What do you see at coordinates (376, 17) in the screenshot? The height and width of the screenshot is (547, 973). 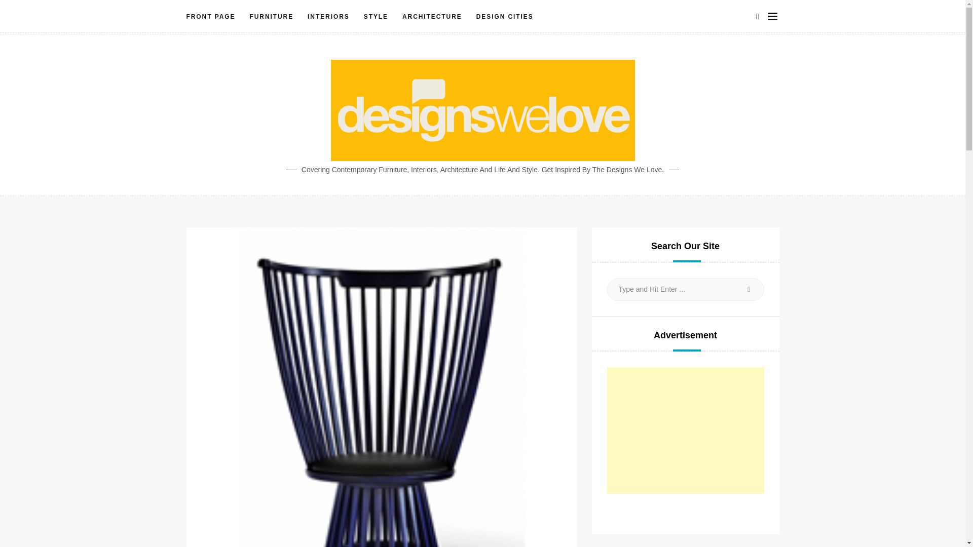 I see `STYLE` at bounding box center [376, 17].